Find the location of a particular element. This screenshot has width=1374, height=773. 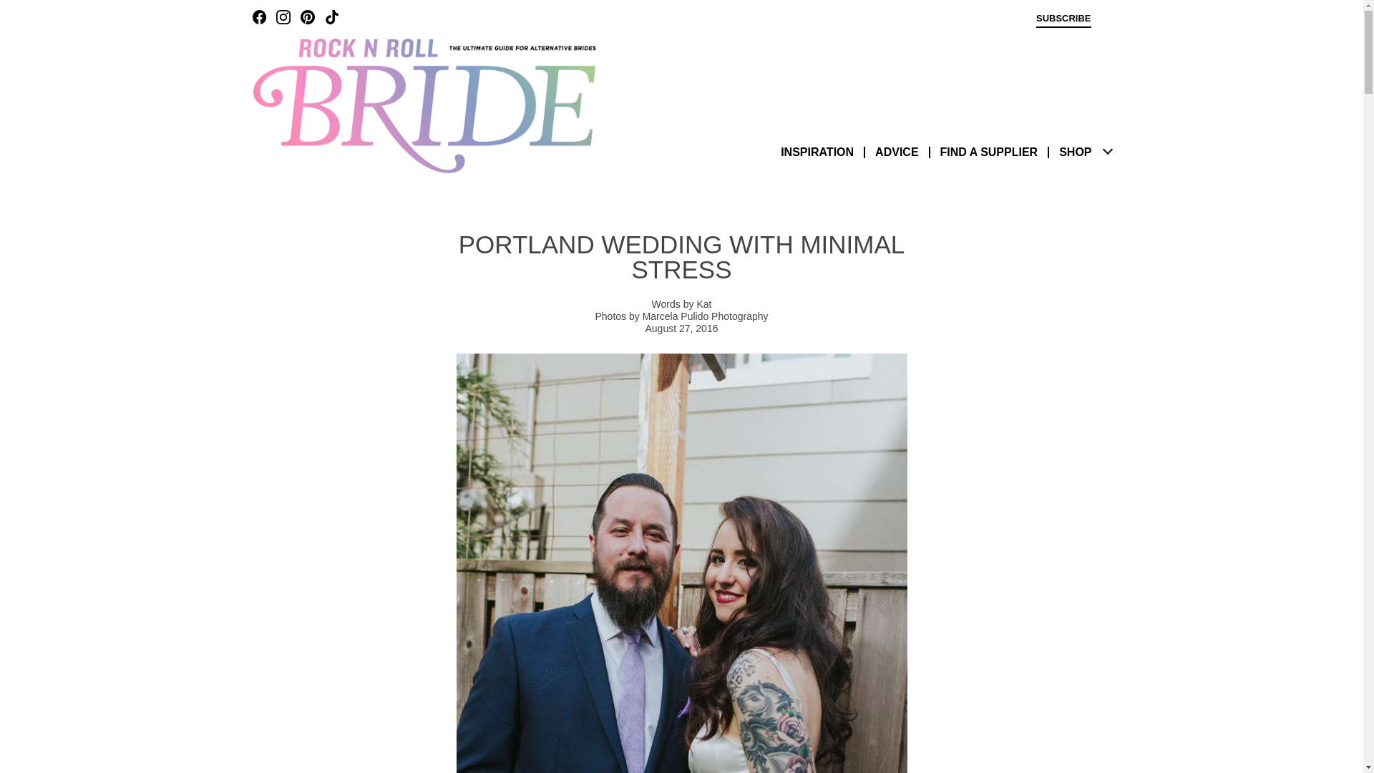

FIND A SUPPLIER is located at coordinates (989, 152).